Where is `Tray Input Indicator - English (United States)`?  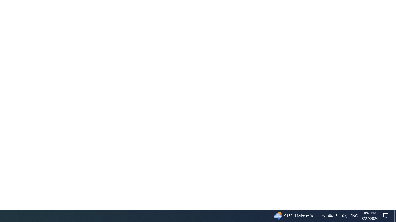 Tray Input Indicator - English (United States) is located at coordinates (345, 216).